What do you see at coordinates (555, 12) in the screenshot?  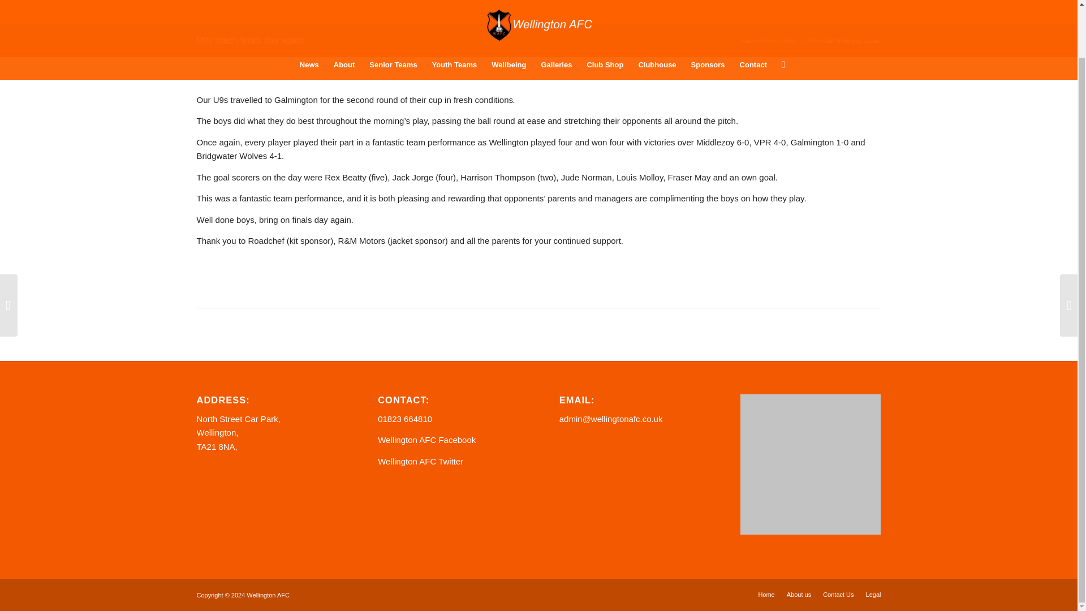 I see `Galleries` at bounding box center [555, 12].